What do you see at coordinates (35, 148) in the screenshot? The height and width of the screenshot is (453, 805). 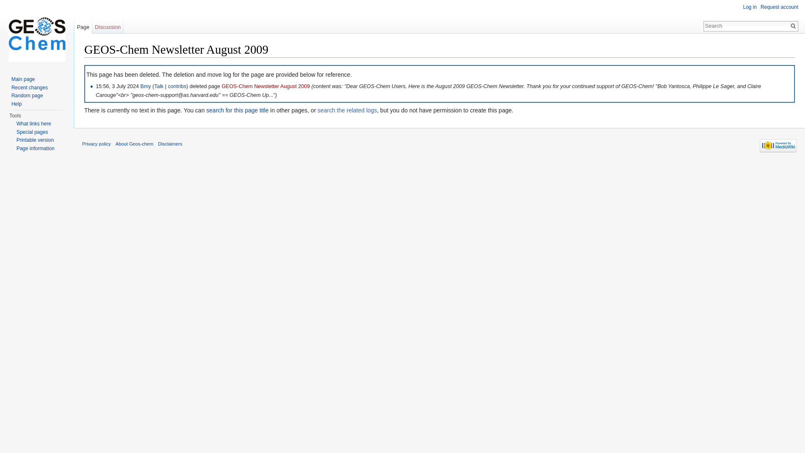 I see `Page information` at bounding box center [35, 148].